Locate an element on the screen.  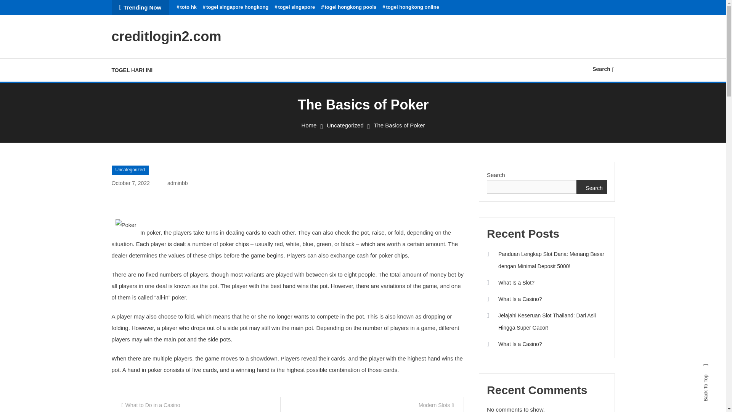
Search is located at coordinates (592, 187).